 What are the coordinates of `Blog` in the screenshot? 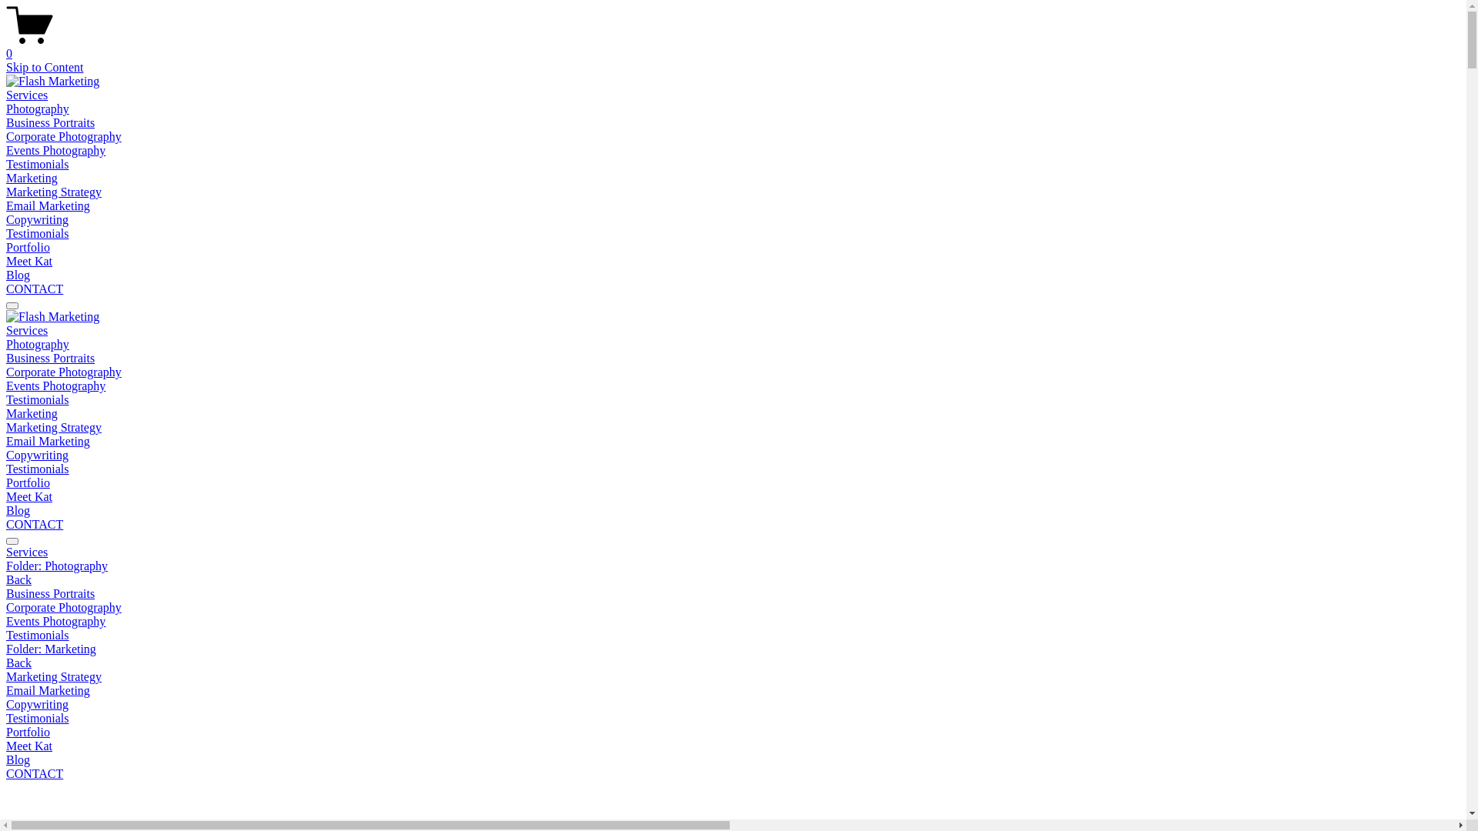 It's located at (733, 760).